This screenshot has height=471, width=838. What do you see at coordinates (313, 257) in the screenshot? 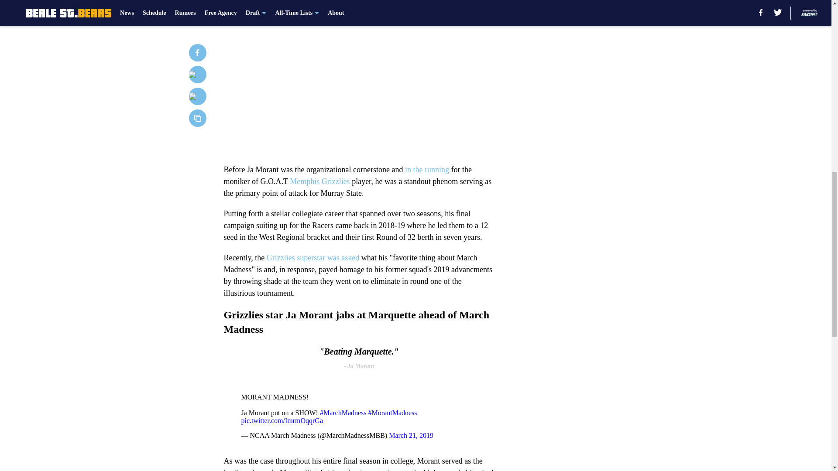
I see `Grizzlies superstar was asked` at bounding box center [313, 257].